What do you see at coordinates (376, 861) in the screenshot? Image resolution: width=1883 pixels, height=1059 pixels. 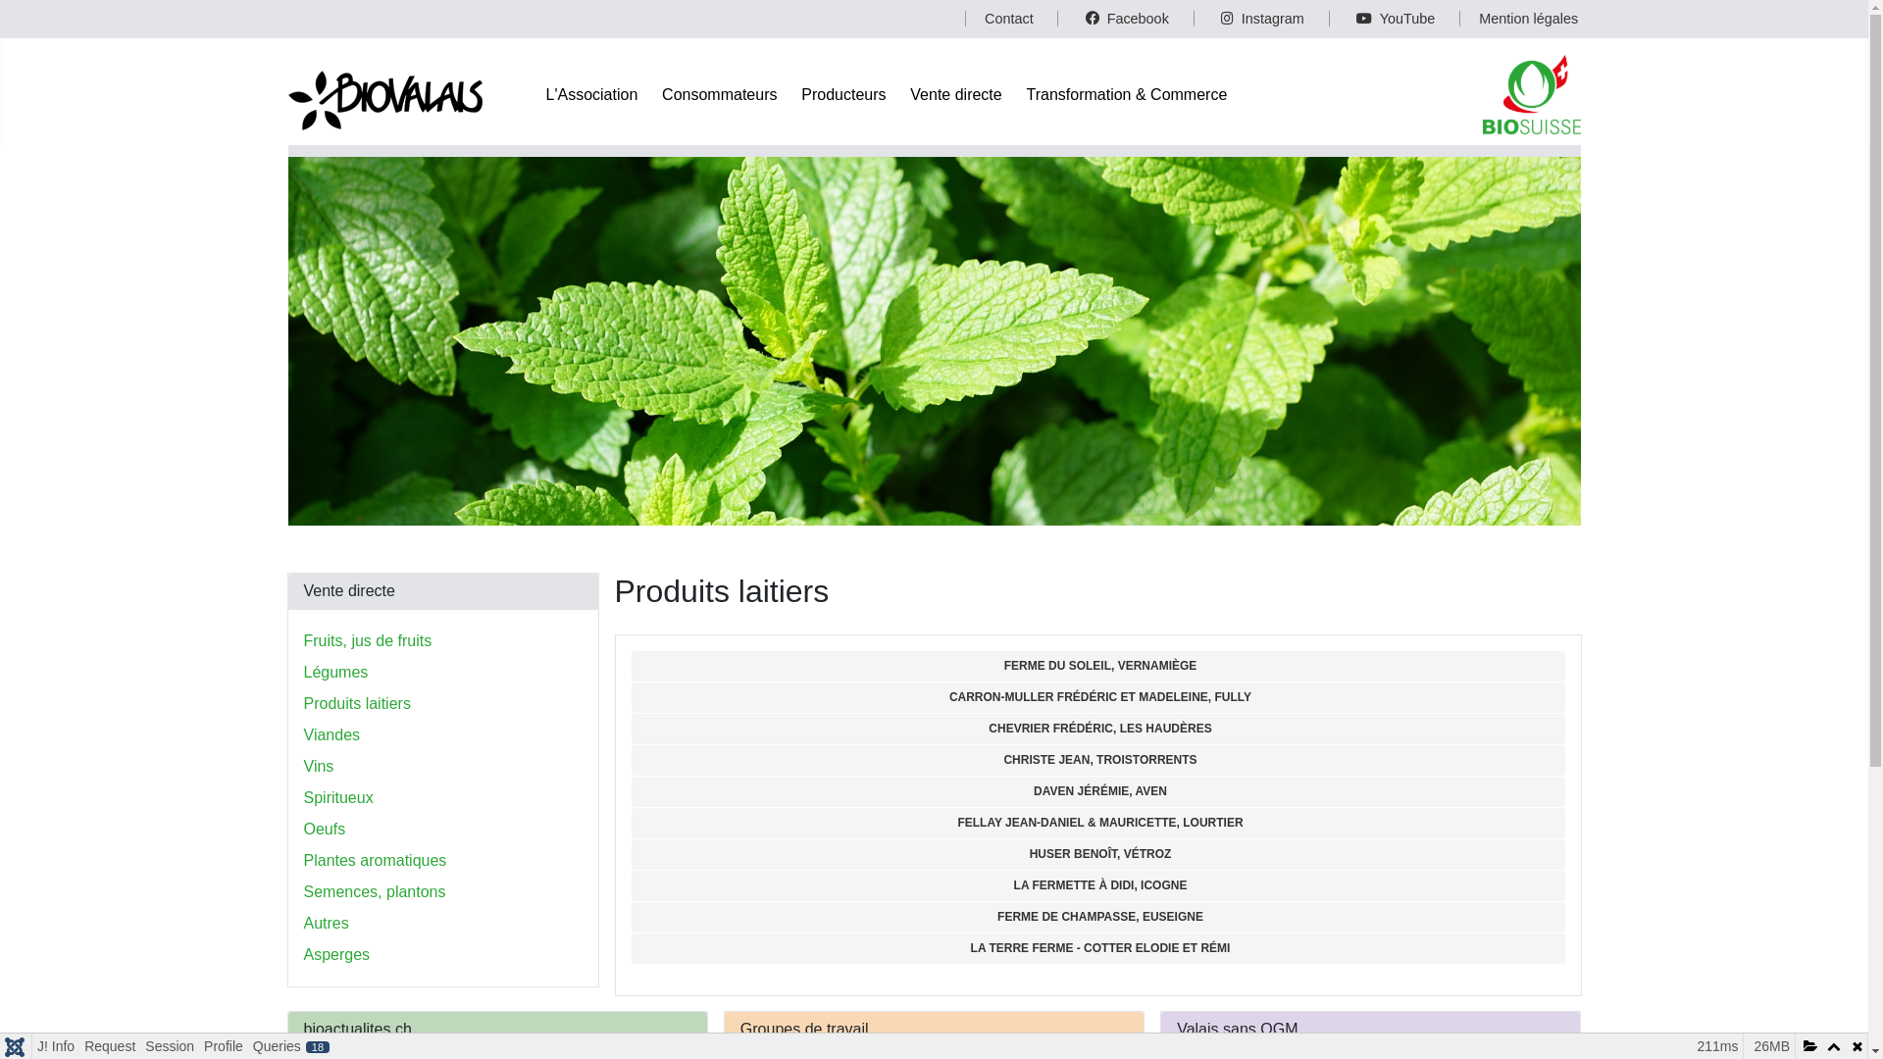 I see `Plantes aromatiques` at bounding box center [376, 861].